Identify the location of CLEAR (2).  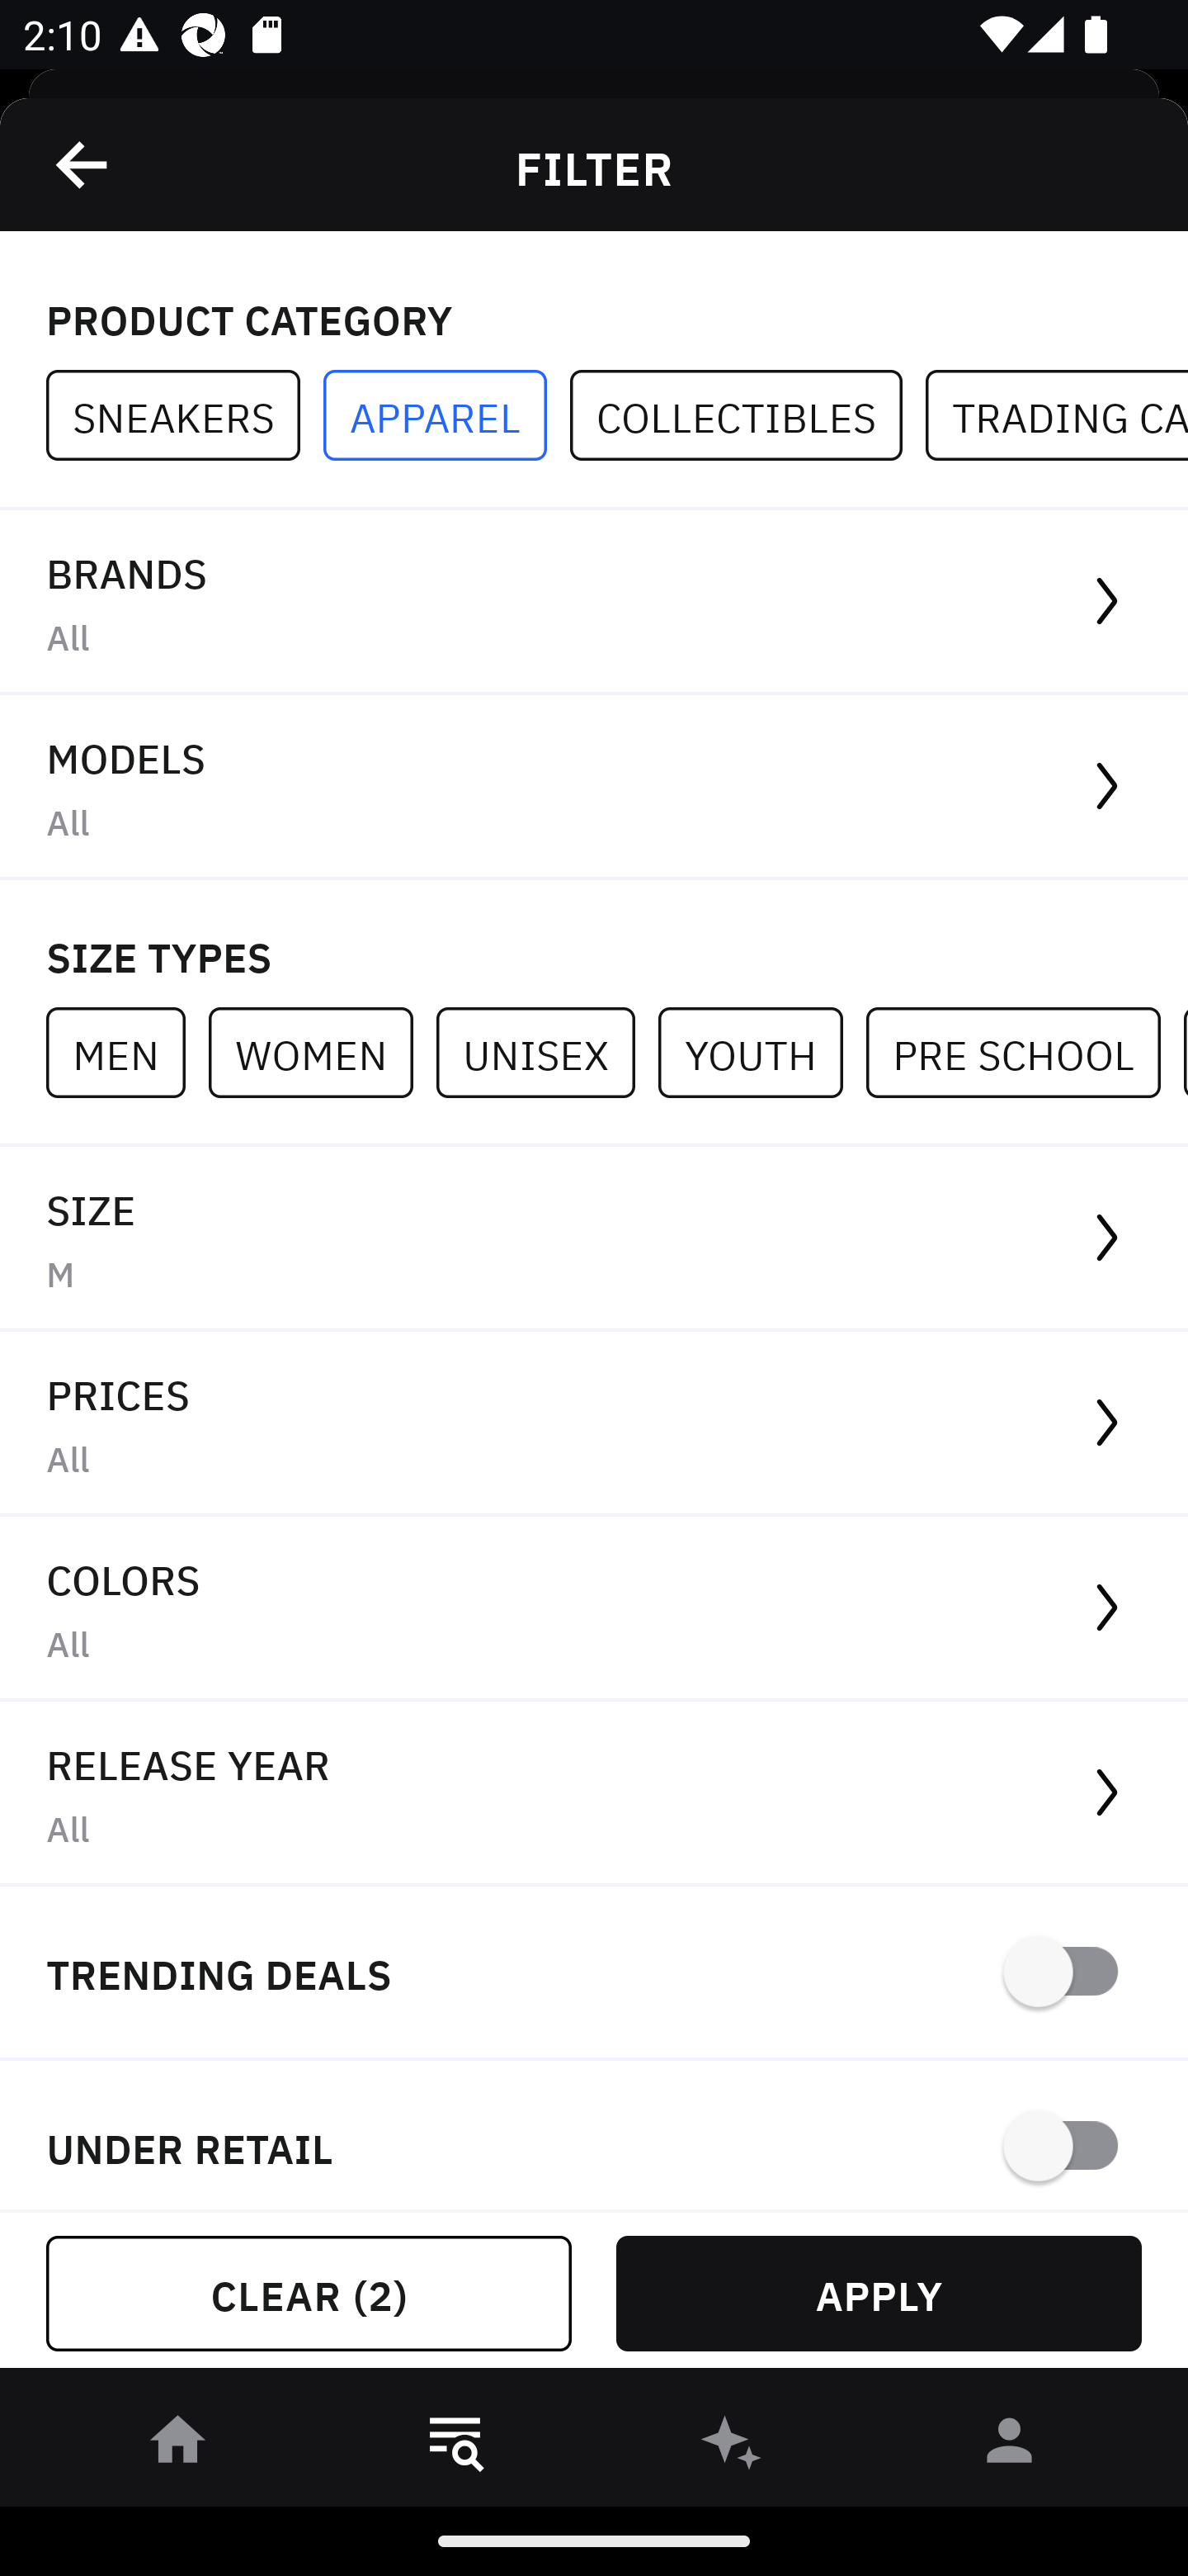
(309, 2294).